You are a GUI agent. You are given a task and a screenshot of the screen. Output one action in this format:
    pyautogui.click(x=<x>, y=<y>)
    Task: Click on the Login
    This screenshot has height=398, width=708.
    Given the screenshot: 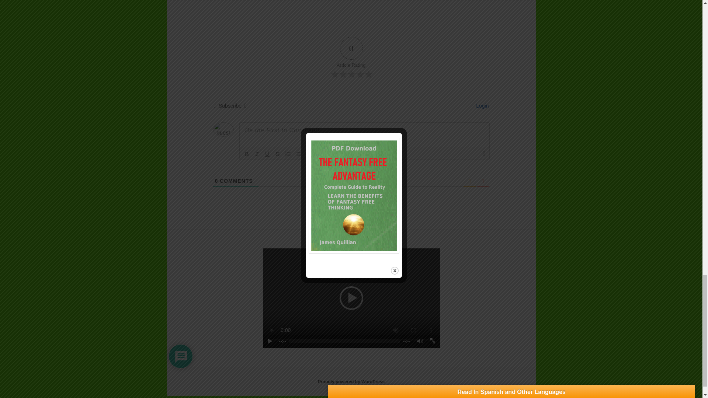 What is the action you would take?
    pyautogui.click(x=481, y=105)
    